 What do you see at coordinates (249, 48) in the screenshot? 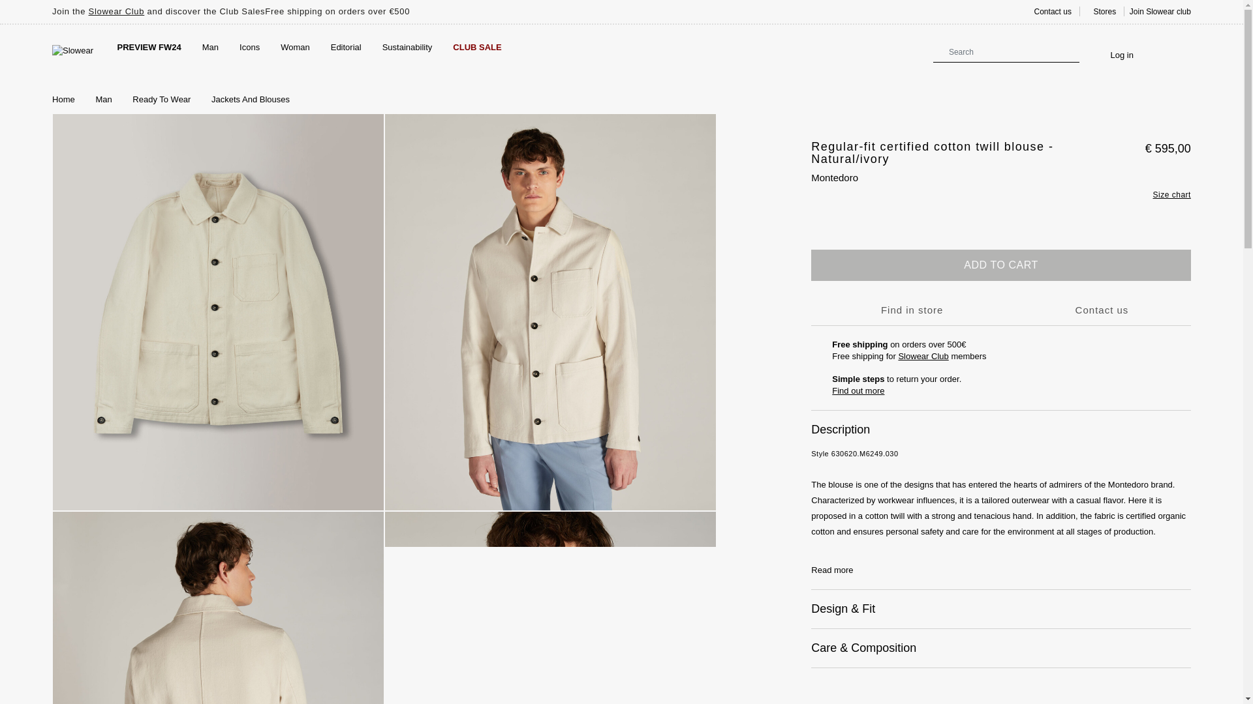
I see `Icons` at bounding box center [249, 48].